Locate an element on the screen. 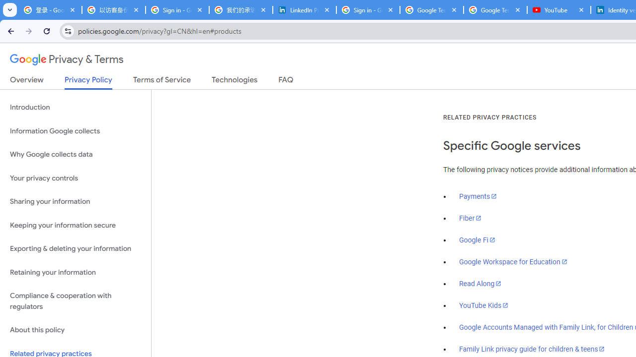 The image size is (636, 357). Privacy & Terms is located at coordinates (67, 59).